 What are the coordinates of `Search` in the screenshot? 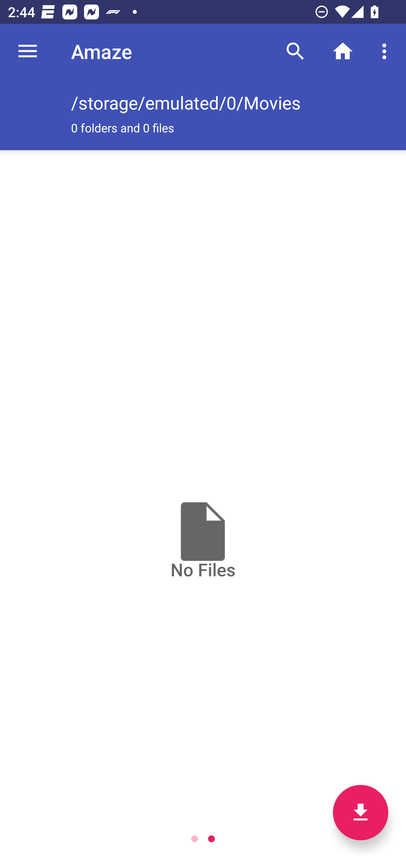 It's located at (295, 51).